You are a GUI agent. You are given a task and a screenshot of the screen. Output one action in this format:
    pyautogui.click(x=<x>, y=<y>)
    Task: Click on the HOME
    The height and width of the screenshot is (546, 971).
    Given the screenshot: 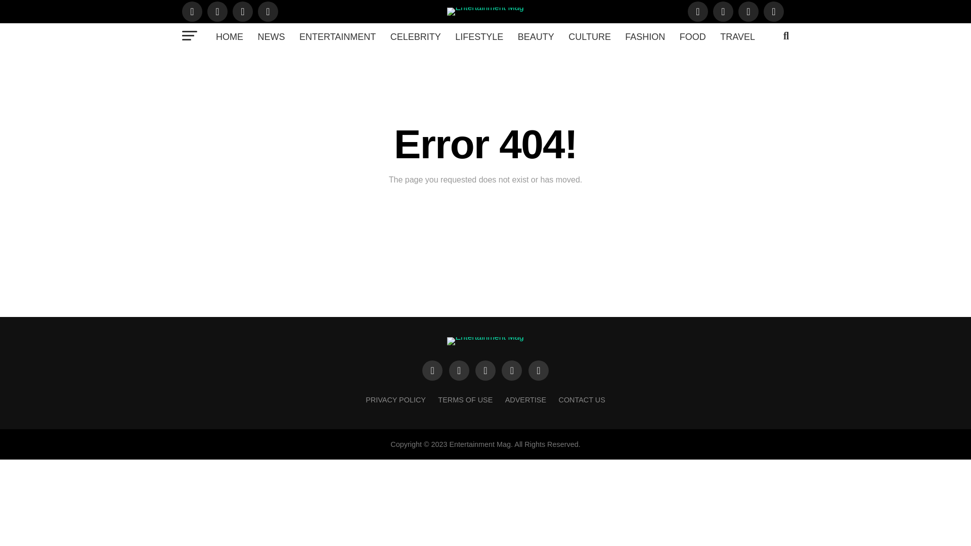 What is the action you would take?
    pyautogui.click(x=230, y=37)
    